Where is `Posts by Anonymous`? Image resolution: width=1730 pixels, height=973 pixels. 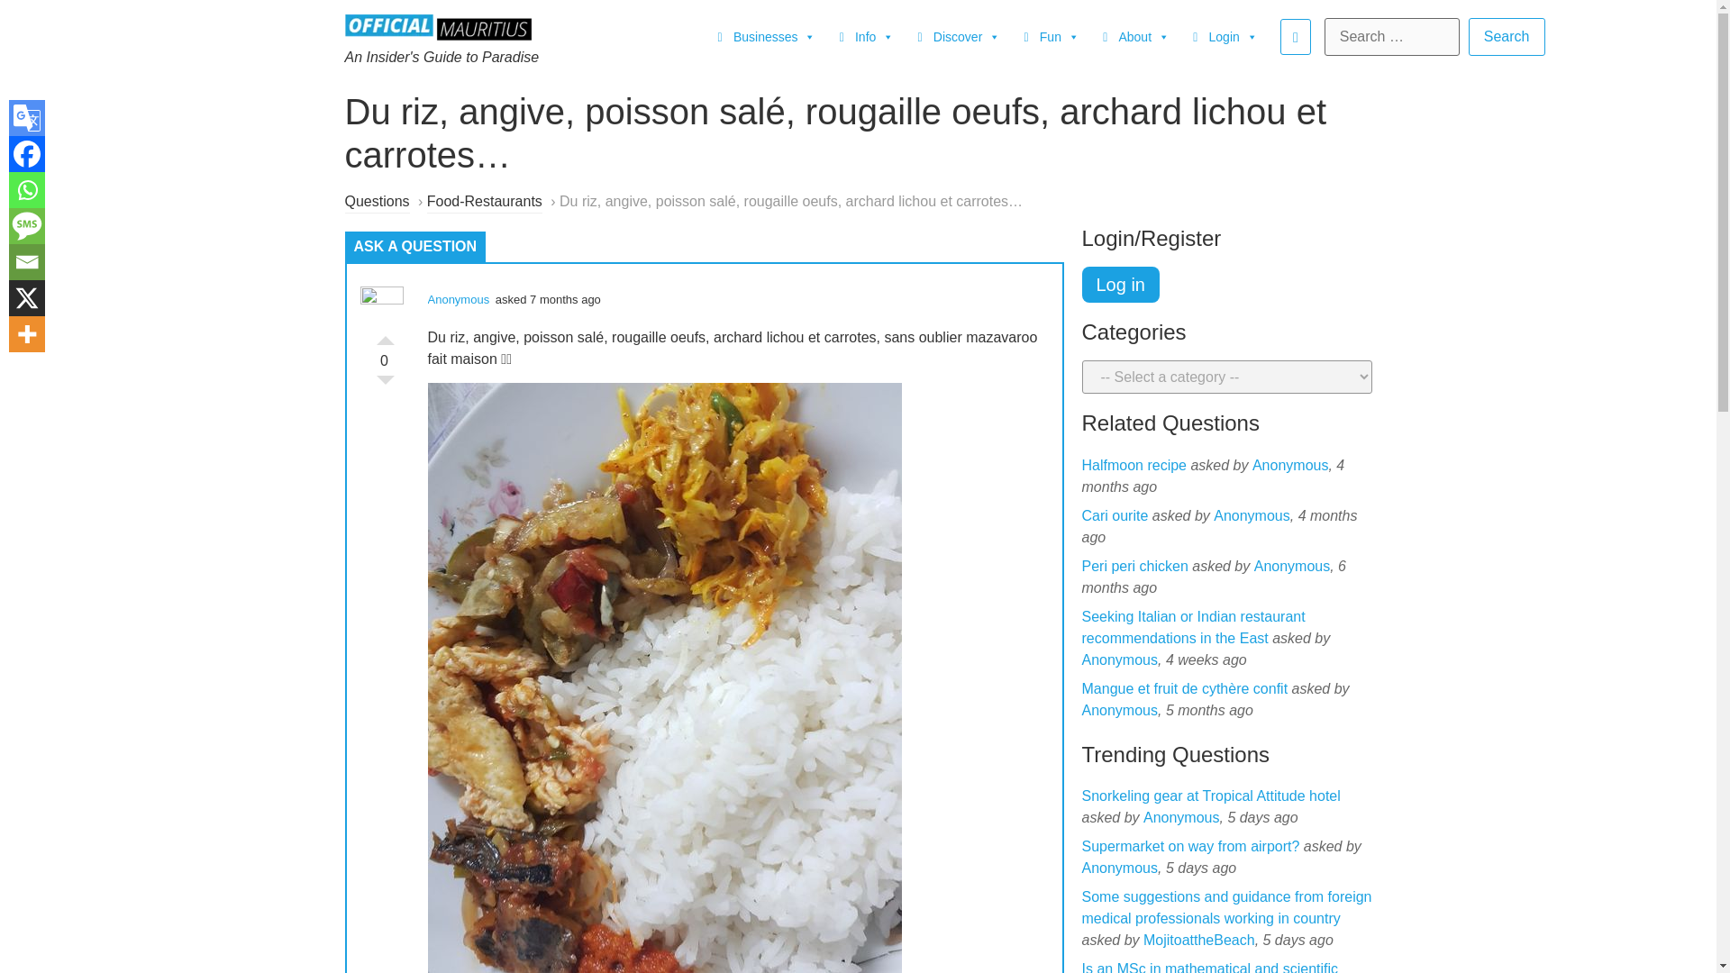
Posts by Anonymous is located at coordinates (1119, 710).